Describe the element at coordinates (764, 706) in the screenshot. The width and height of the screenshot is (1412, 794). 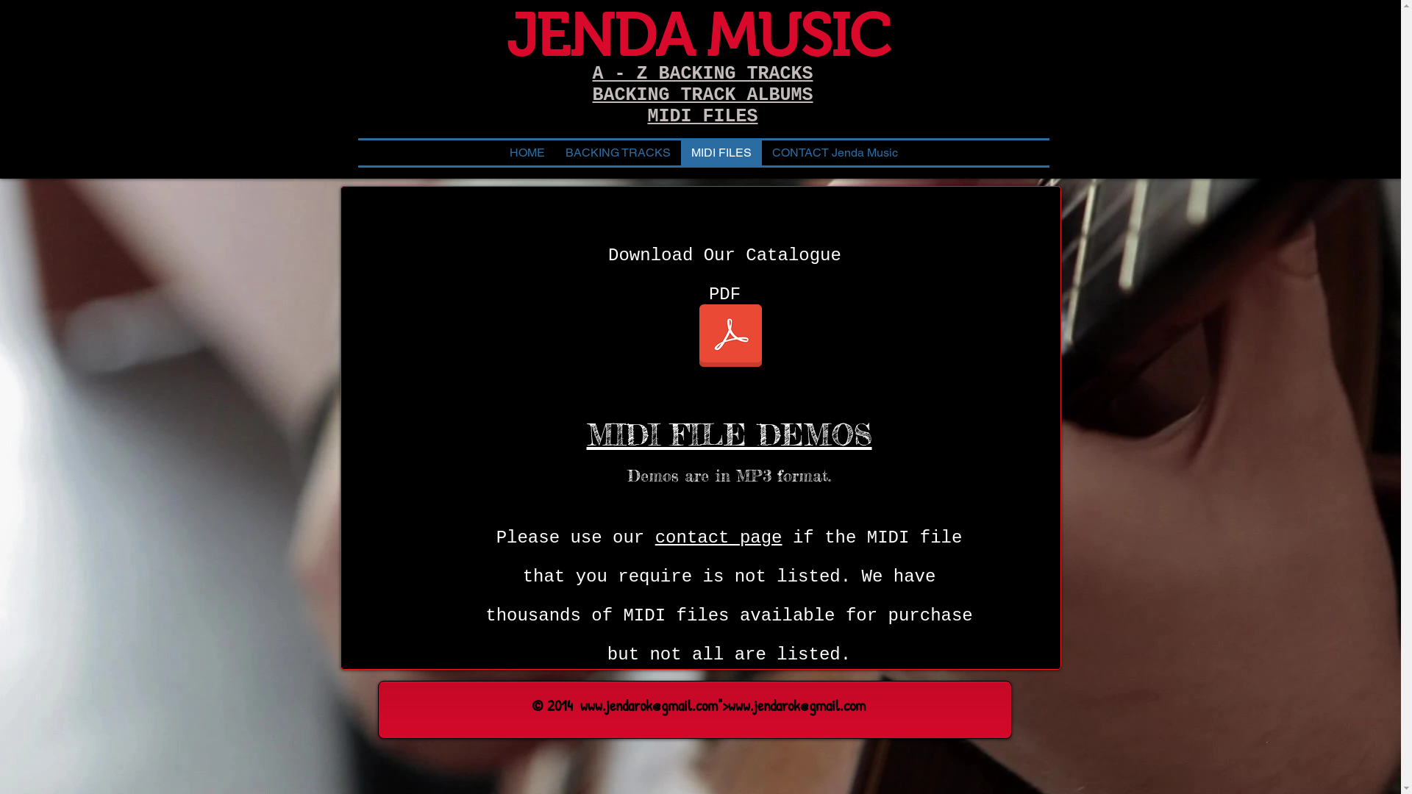
I see `www.jendarok` at that location.